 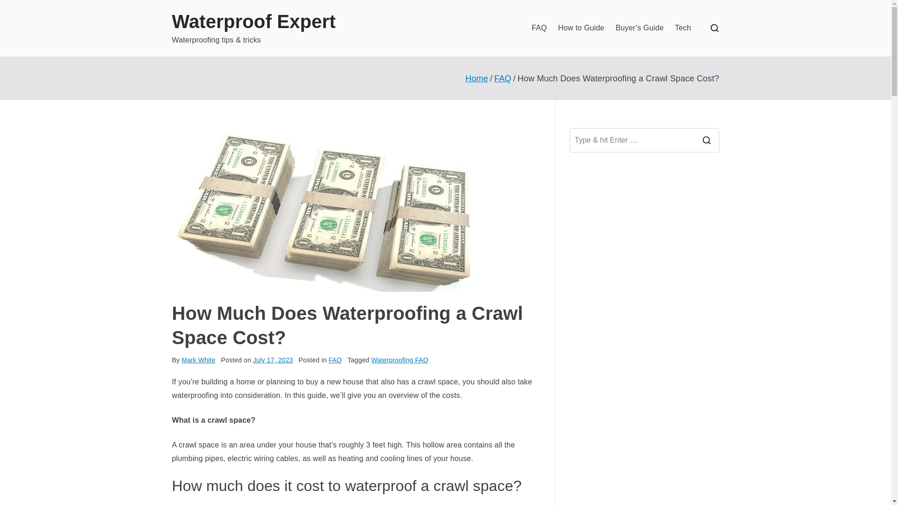 I want to click on Tech, so click(x=683, y=28).